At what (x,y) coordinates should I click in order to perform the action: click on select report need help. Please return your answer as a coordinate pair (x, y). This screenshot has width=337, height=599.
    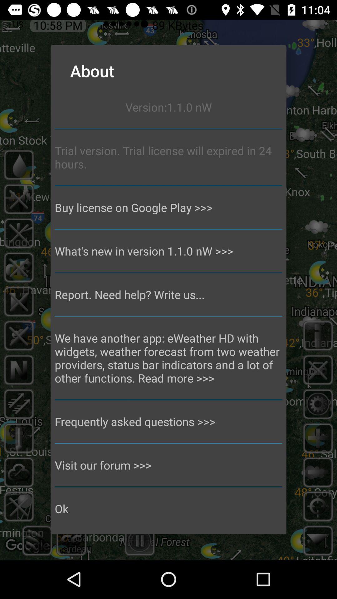
    Looking at the image, I should click on (168, 295).